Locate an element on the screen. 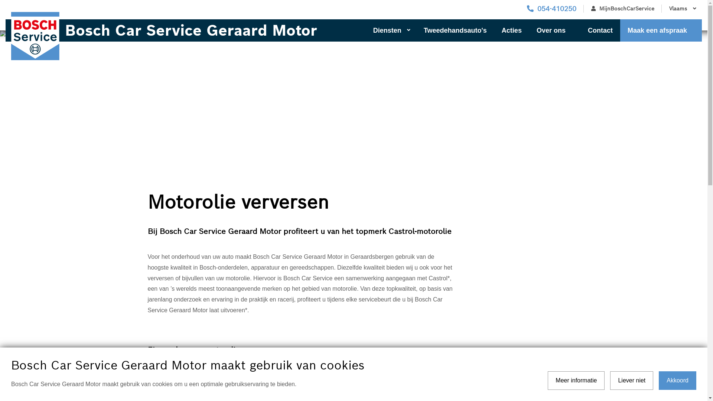  054-410250 is located at coordinates (552, 9).